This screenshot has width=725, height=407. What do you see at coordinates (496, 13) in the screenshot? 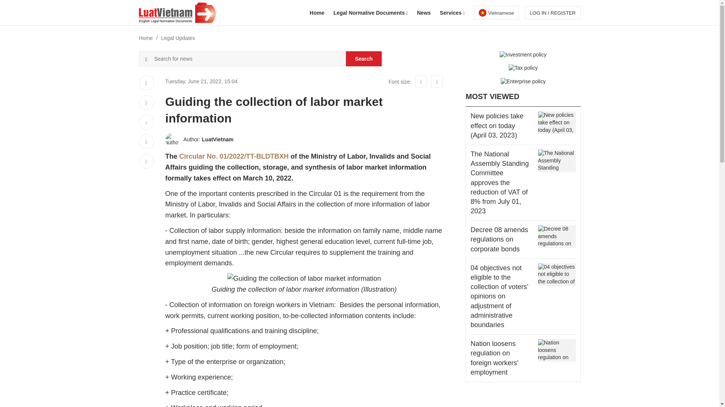
I see `LuatVietnam` at bounding box center [496, 13].